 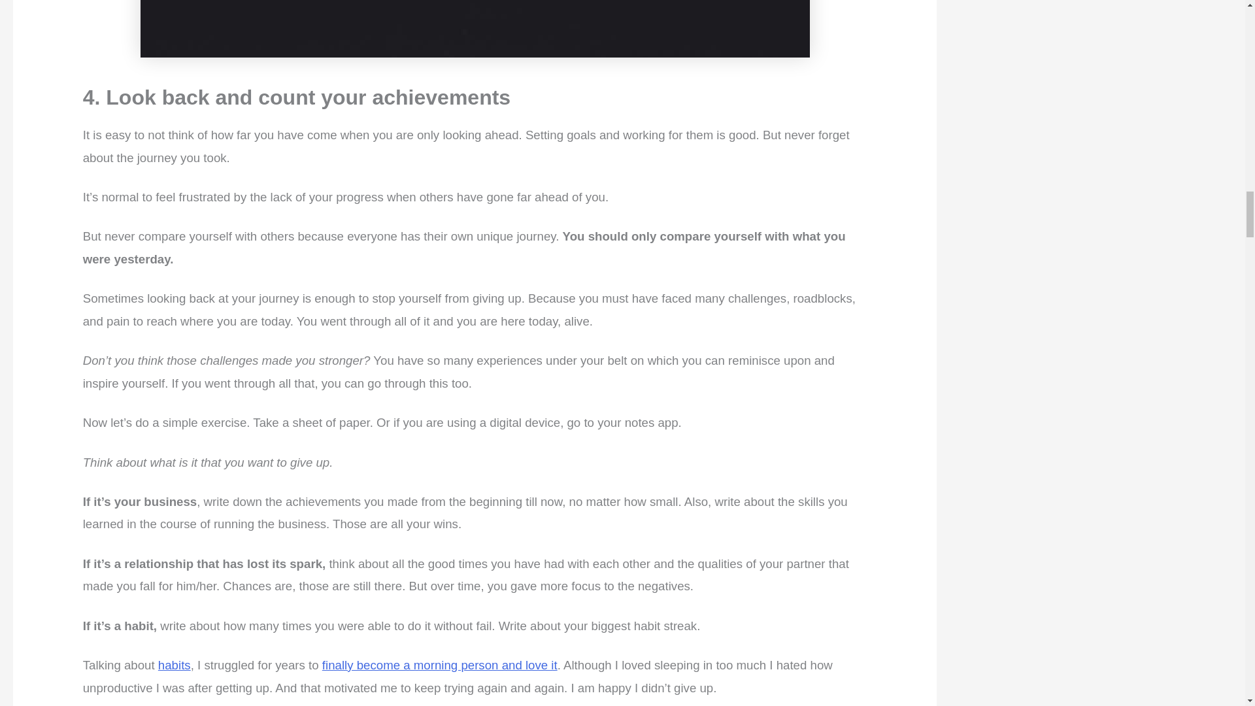 What do you see at coordinates (439, 665) in the screenshot?
I see `finally become a morning person and love it` at bounding box center [439, 665].